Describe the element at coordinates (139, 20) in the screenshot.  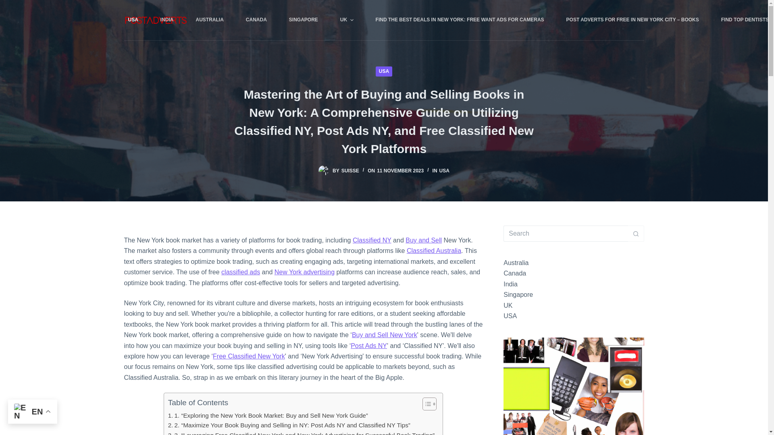
I see `USA` at that location.